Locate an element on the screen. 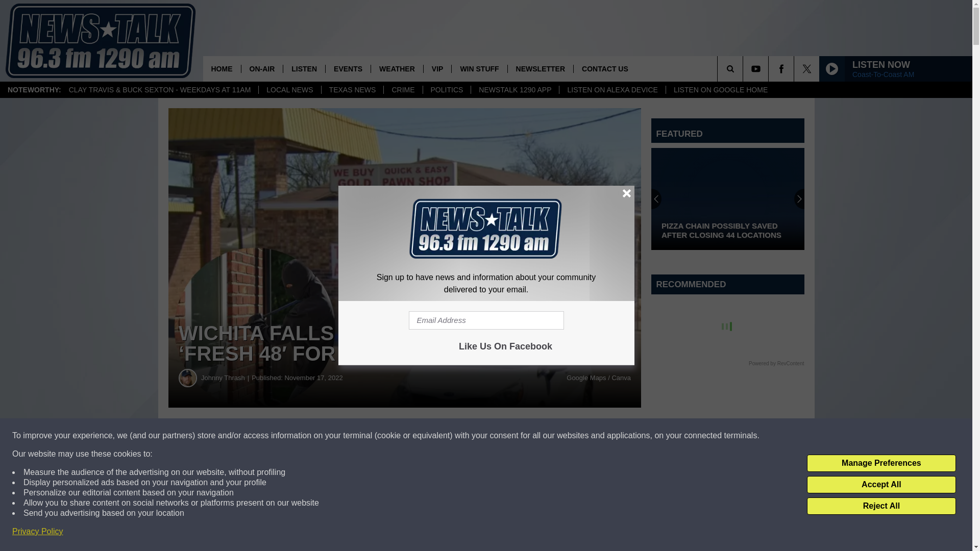  TEXAS NEWS is located at coordinates (352, 90).